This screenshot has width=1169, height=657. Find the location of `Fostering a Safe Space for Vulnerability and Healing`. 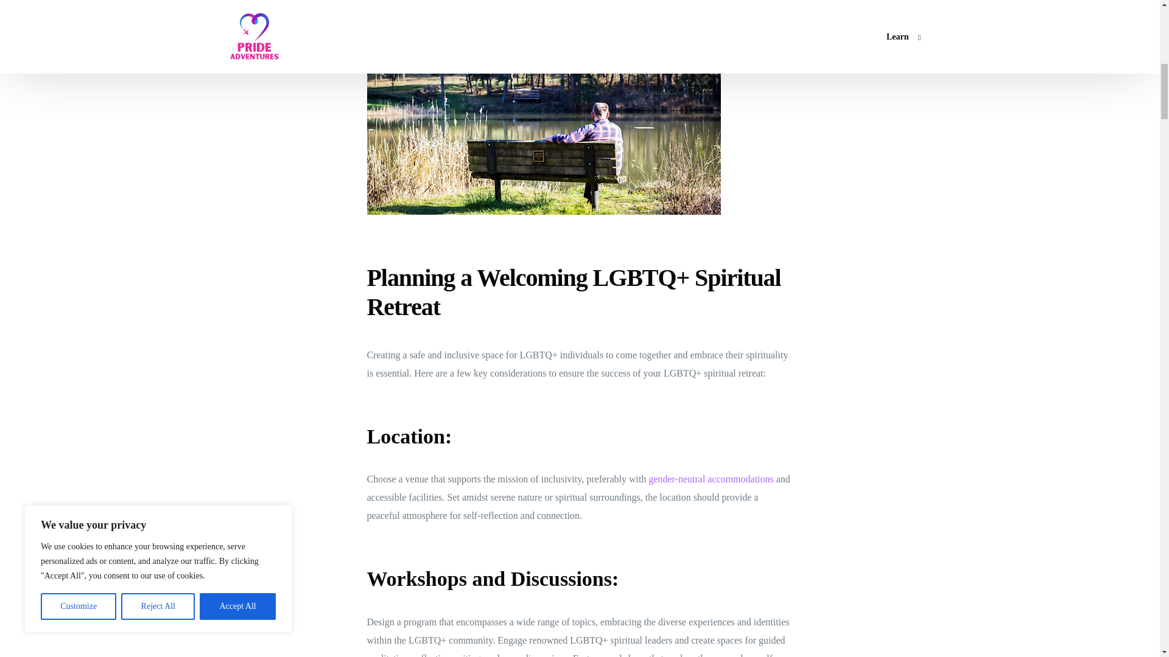

Fostering a Safe Space for Vulnerability and Healing is located at coordinates (479, 7).